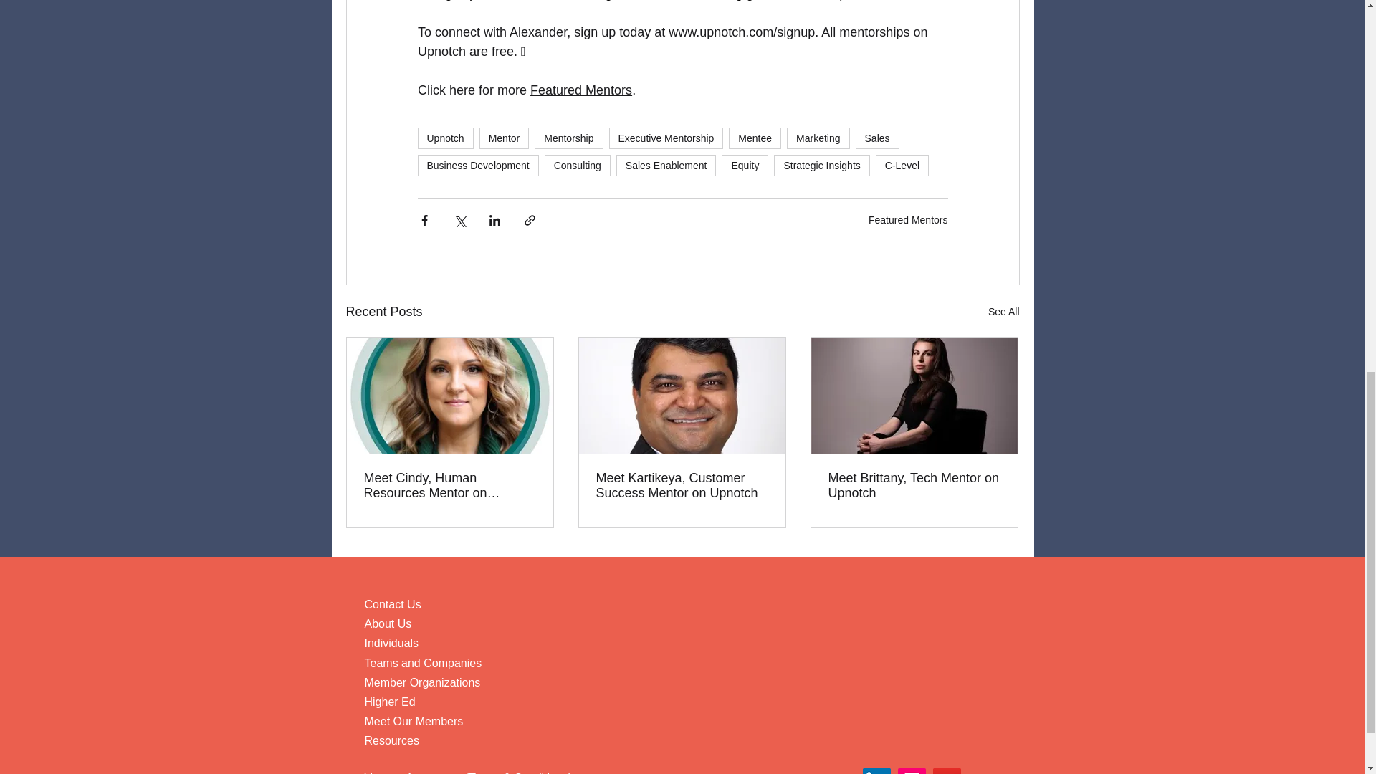 The width and height of the screenshot is (1376, 774). Describe the element at coordinates (907, 219) in the screenshot. I see `Featured Mentors` at that location.